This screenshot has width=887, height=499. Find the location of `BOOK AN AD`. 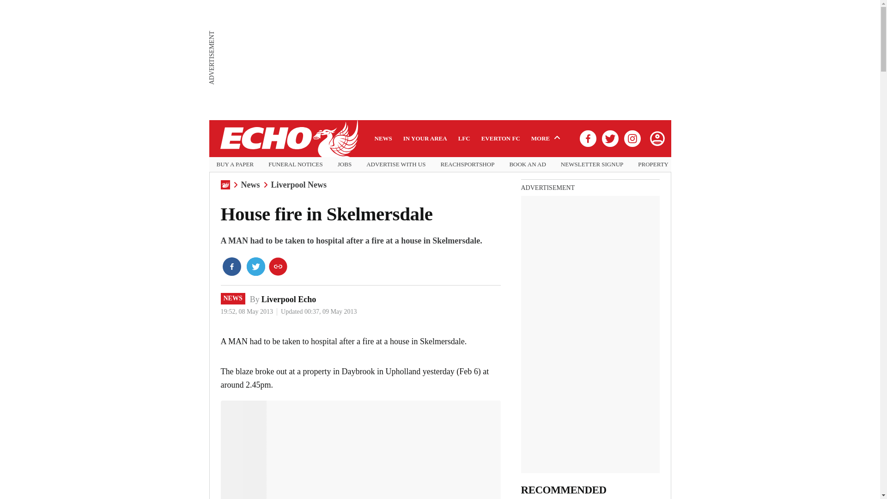

BOOK AN AD is located at coordinates (527, 164).